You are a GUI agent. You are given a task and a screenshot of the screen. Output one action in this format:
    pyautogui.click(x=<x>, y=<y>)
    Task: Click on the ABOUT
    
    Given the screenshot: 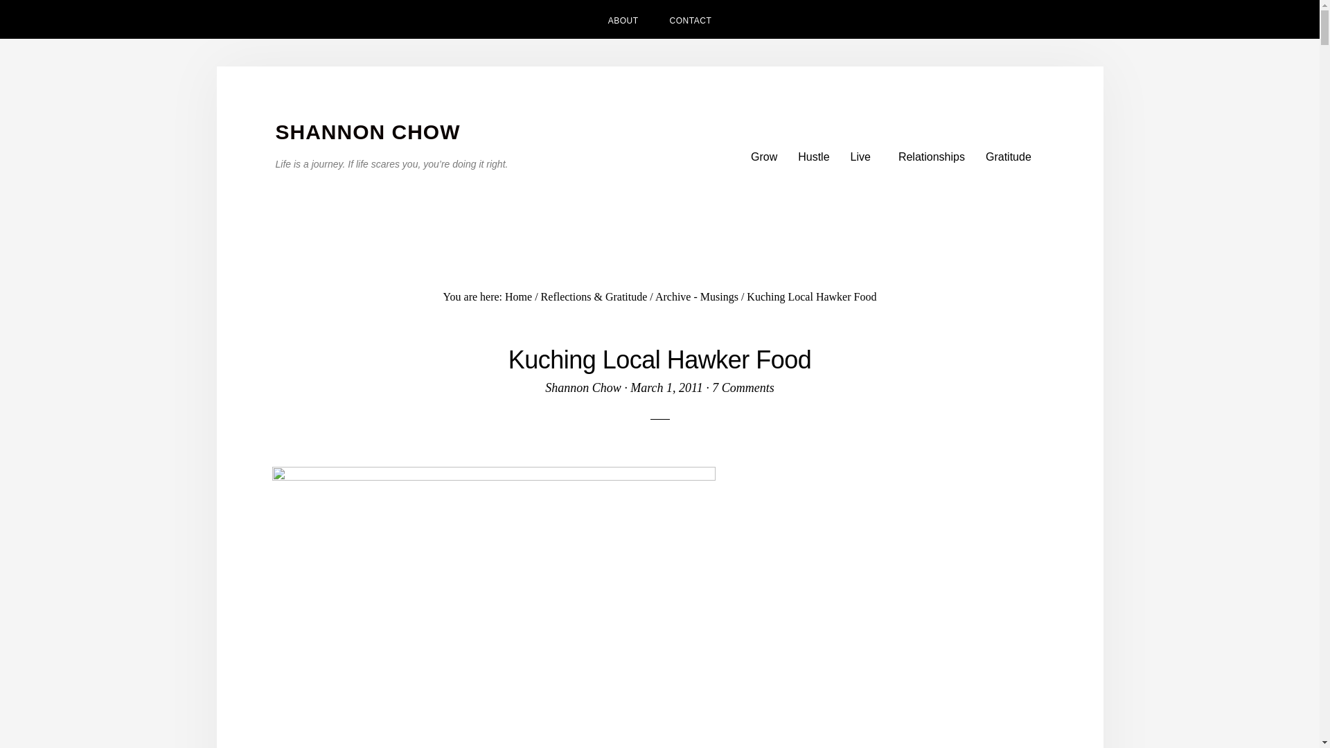 What is the action you would take?
    pyautogui.click(x=623, y=19)
    